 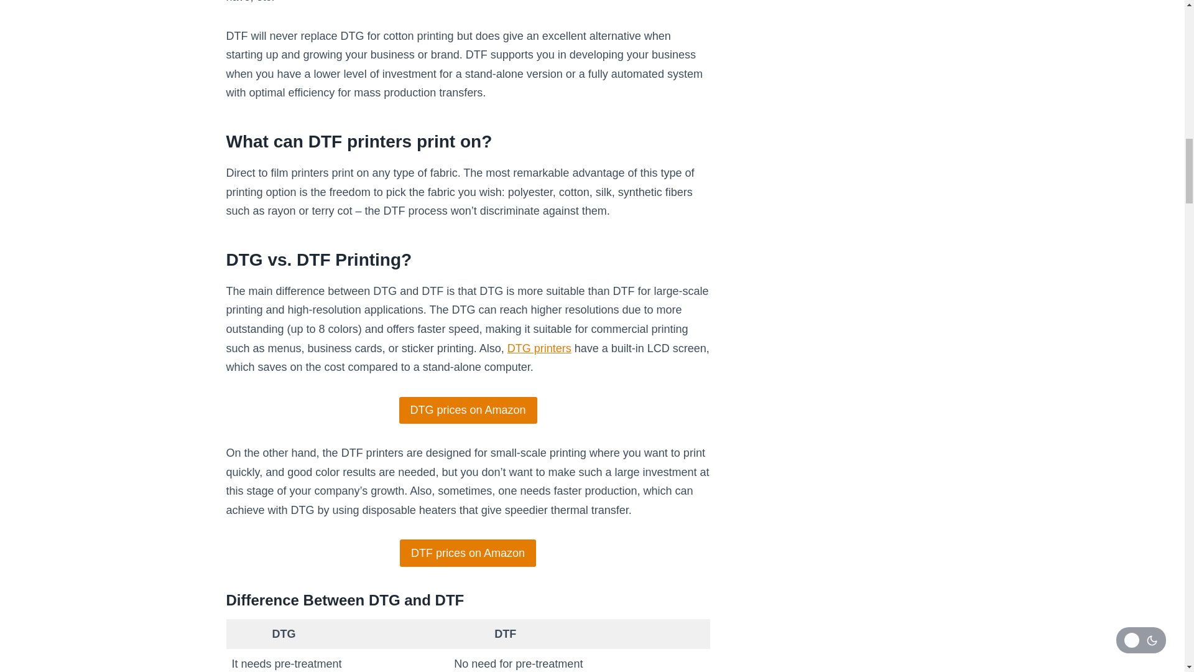 What do you see at coordinates (468, 411) in the screenshot?
I see `DTG prices on Amazon` at bounding box center [468, 411].